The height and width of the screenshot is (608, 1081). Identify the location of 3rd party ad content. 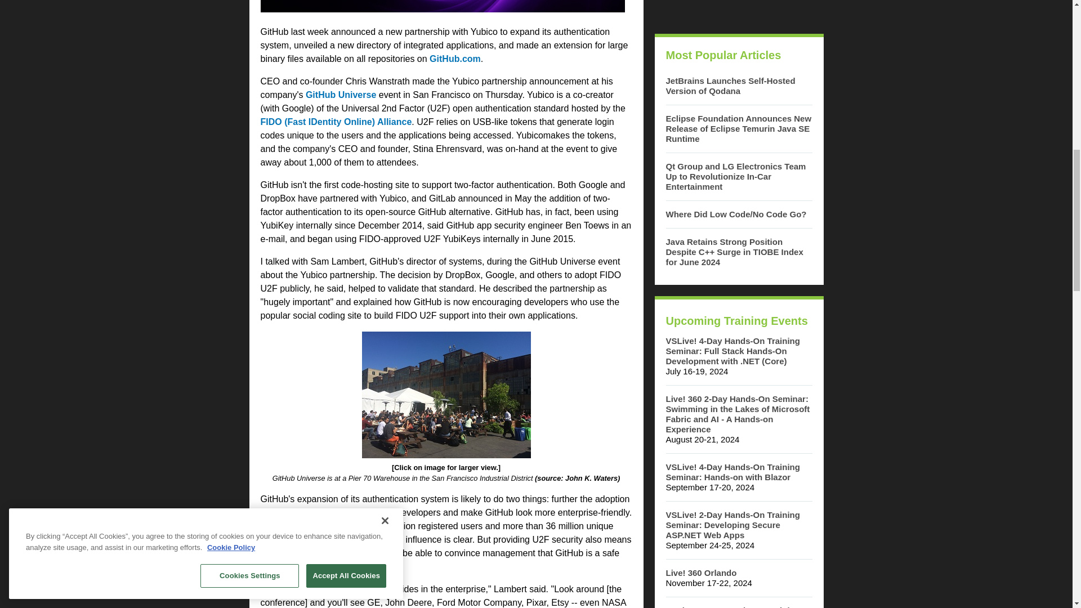
(738, 11).